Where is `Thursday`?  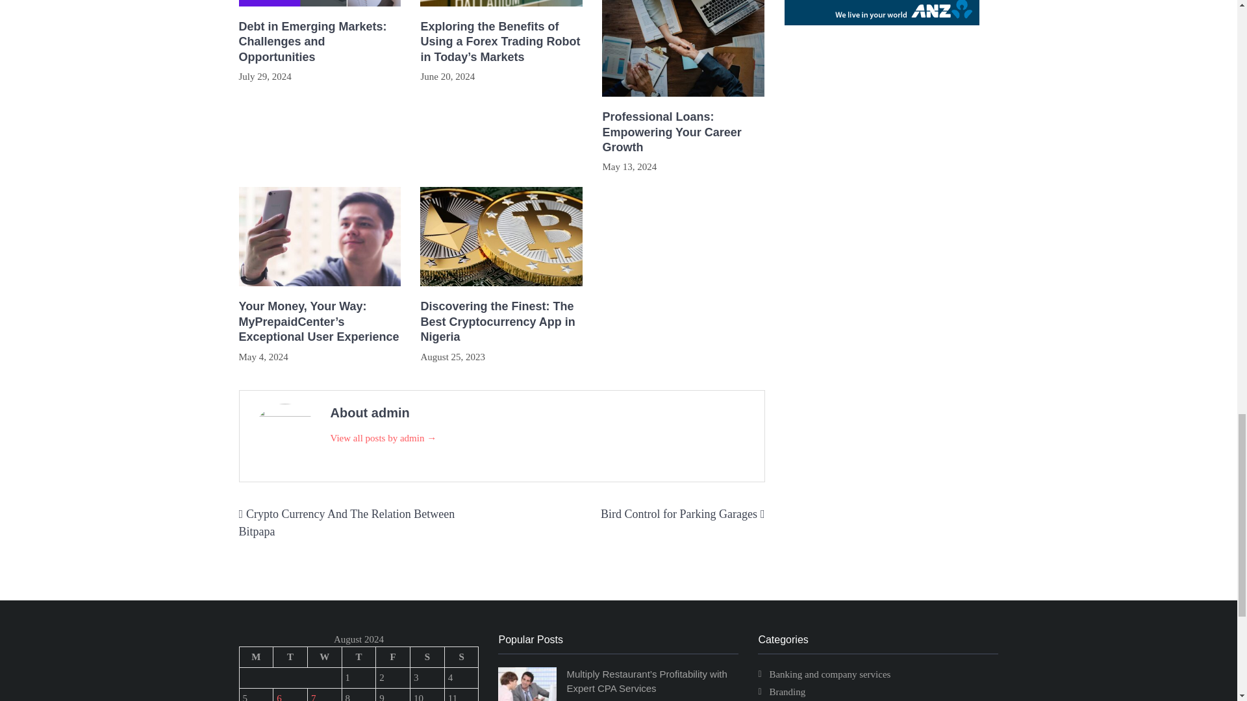 Thursday is located at coordinates (359, 657).